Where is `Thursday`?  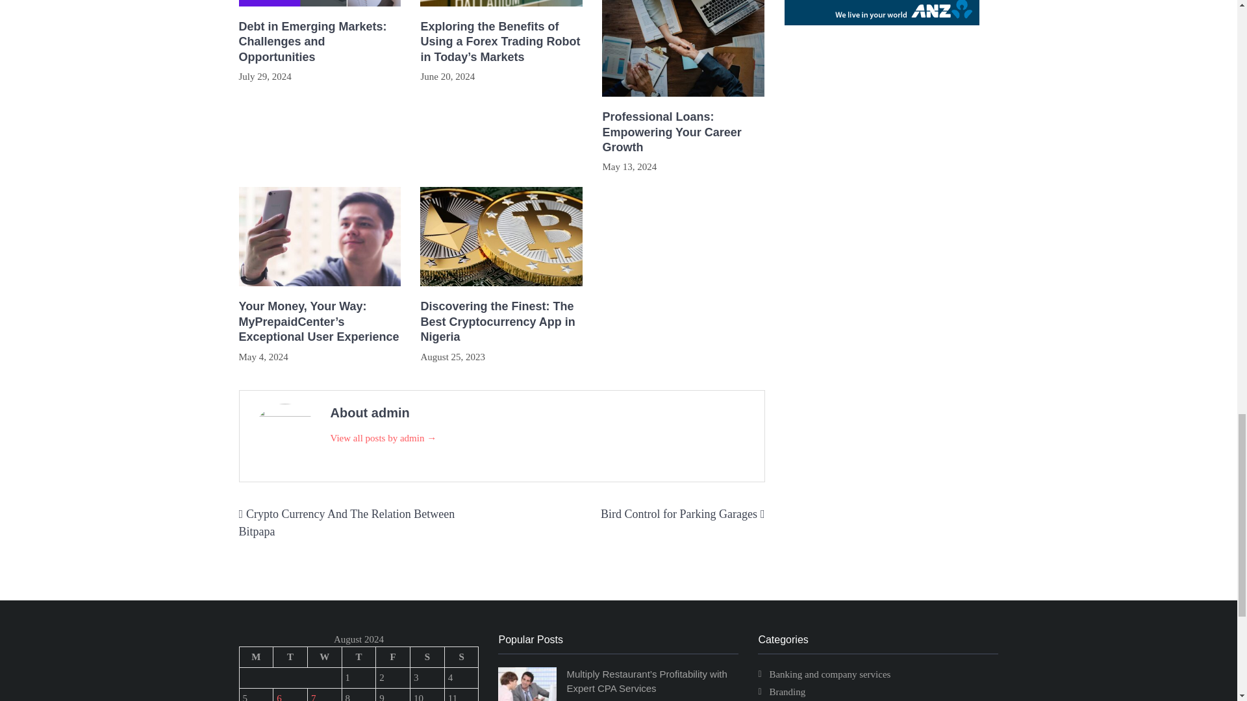 Thursday is located at coordinates (359, 657).